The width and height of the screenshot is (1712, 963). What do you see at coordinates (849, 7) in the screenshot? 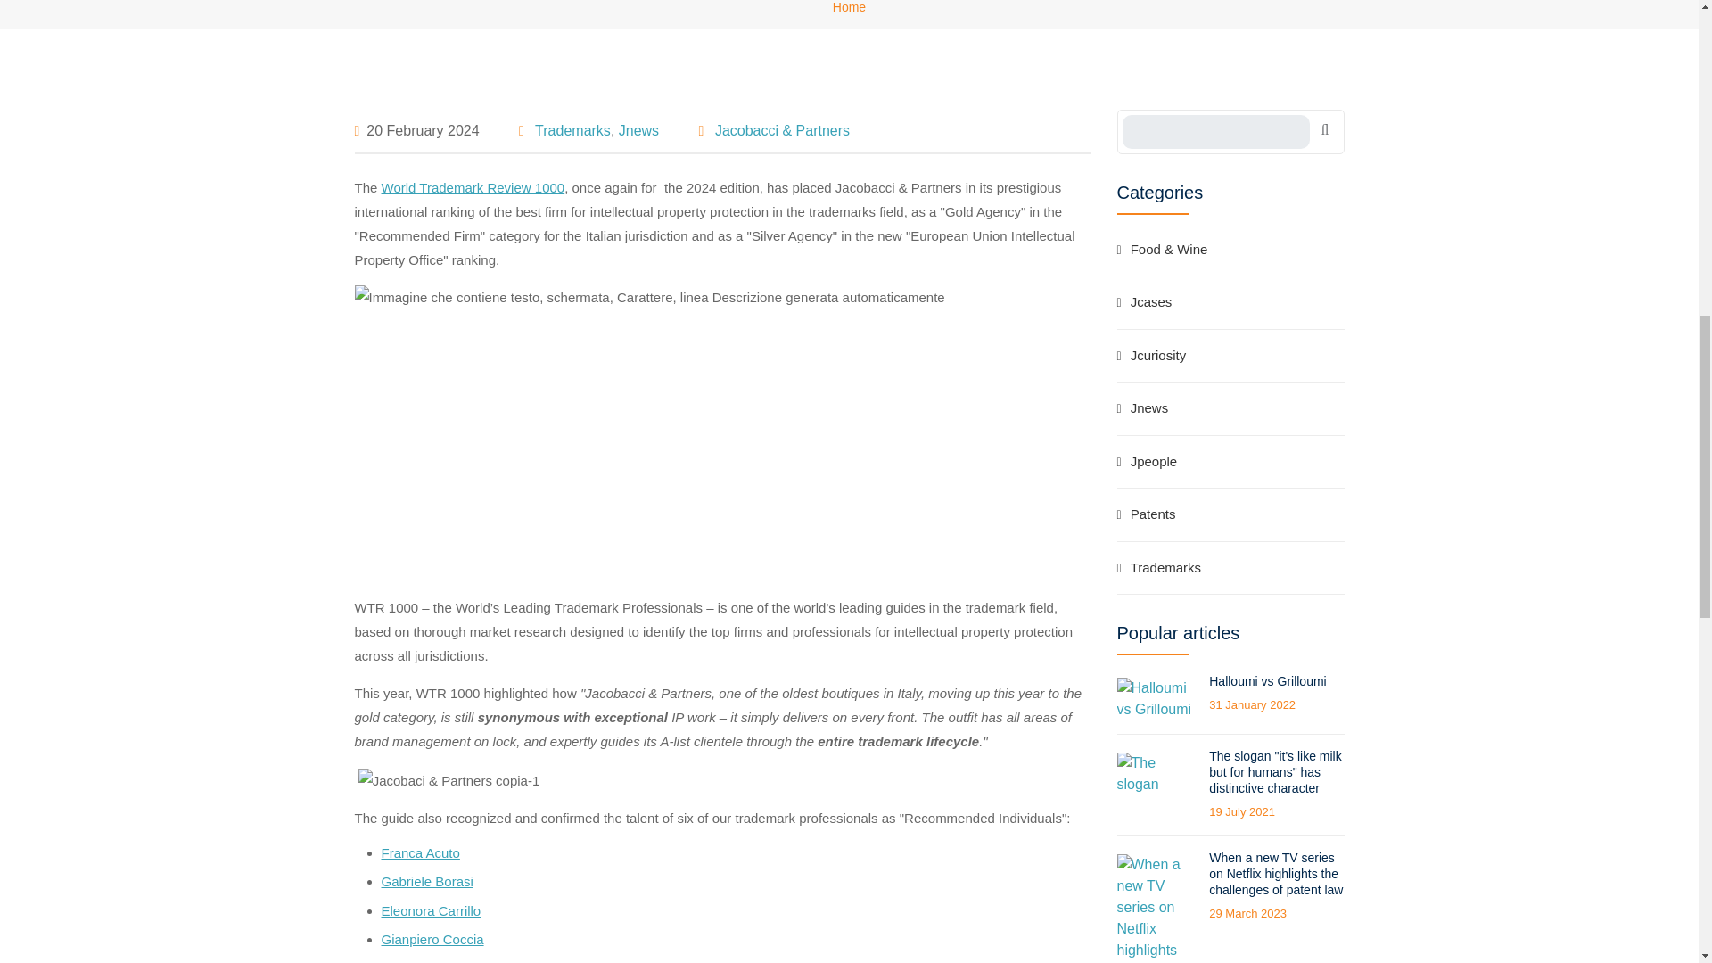
I see `Home` at bounding box center [849, 7].